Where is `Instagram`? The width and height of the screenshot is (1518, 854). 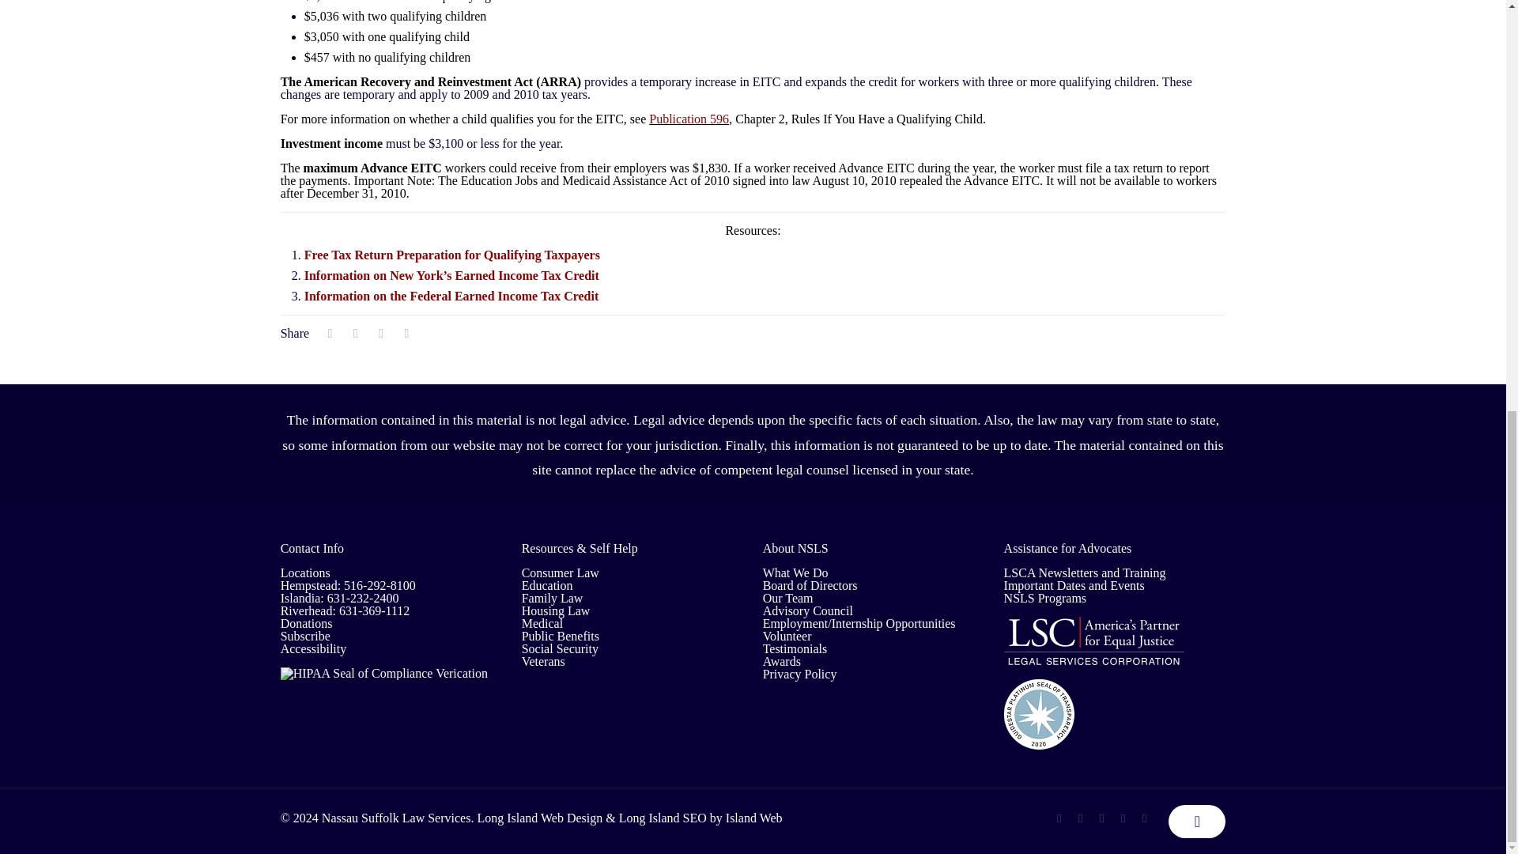 Instagram is located at coordinates (1143, 818).